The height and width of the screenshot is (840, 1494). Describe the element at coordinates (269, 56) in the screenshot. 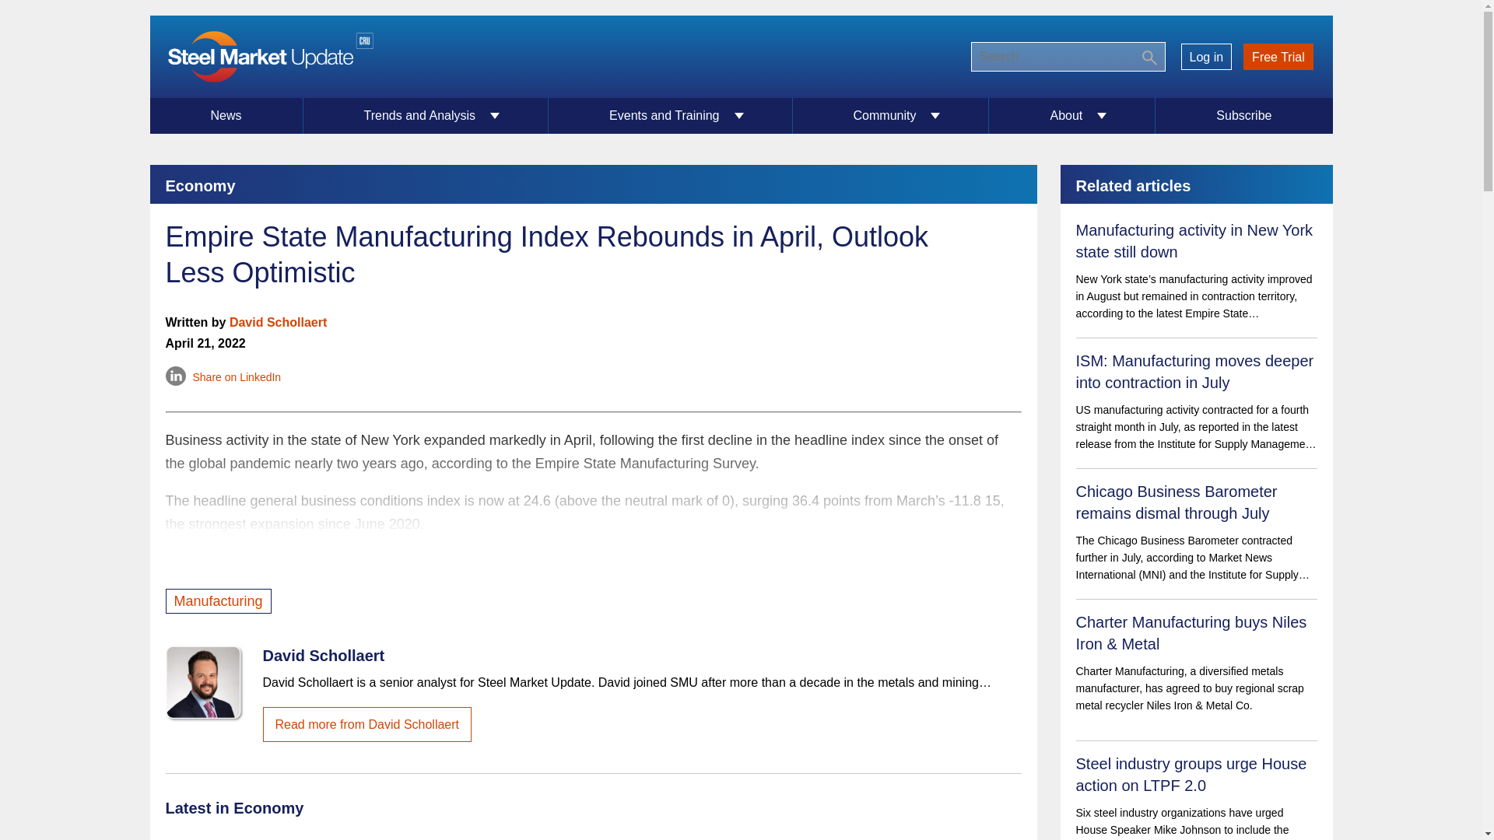

I see `Home` at that location.